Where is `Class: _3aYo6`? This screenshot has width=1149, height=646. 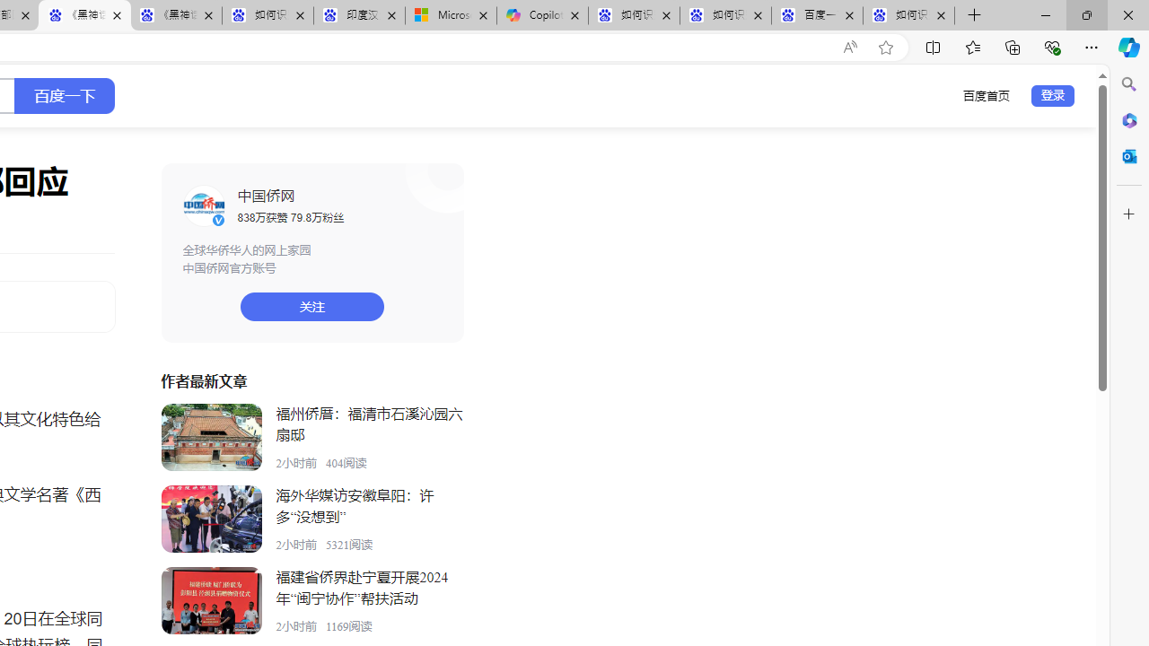 Class: _3aYo6 is located at coordinates (211, 601).